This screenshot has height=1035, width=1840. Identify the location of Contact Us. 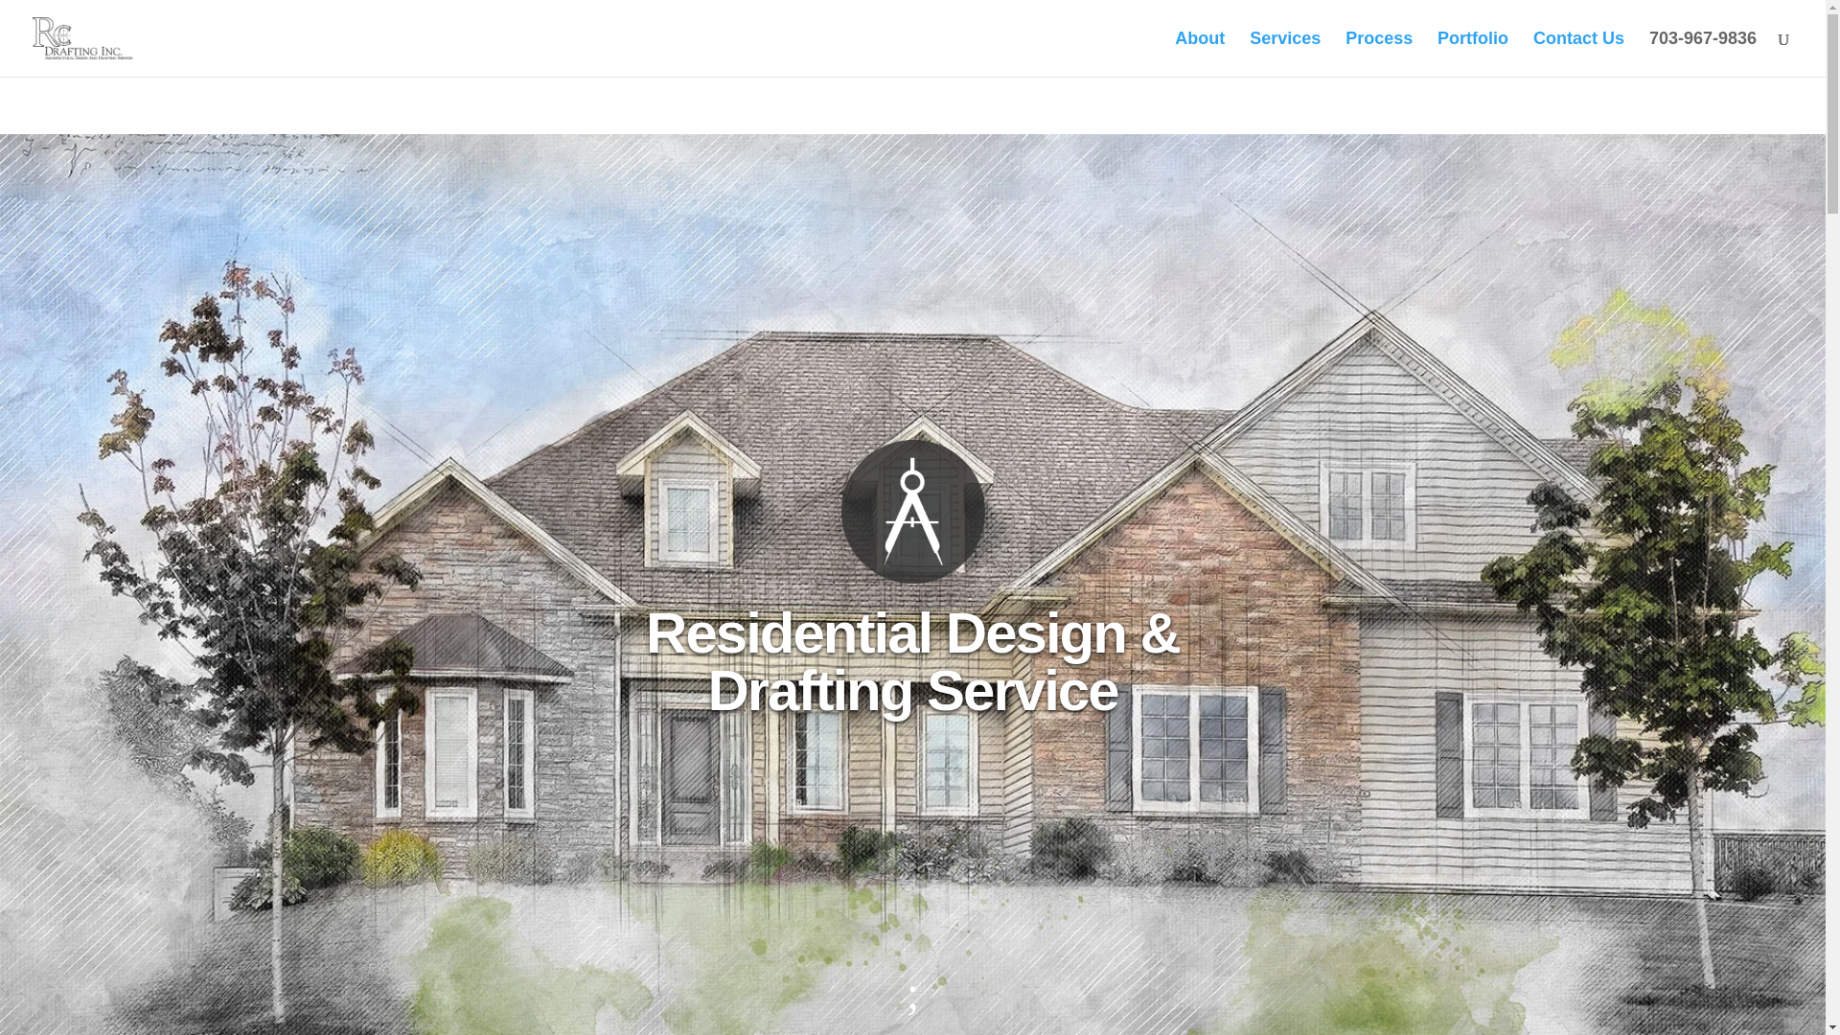
(1578, 54).